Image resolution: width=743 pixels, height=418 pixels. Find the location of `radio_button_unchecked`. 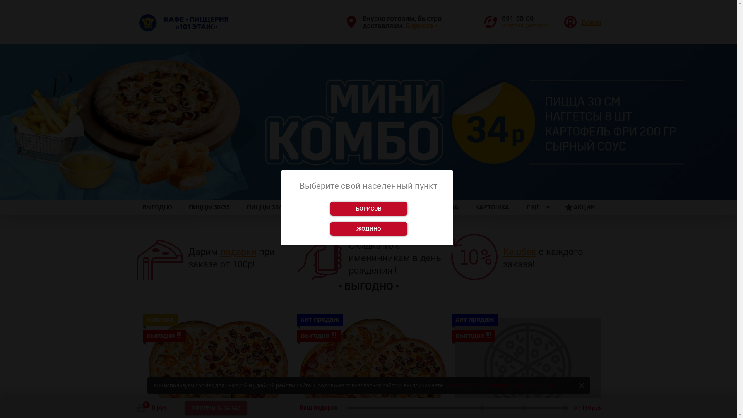

radio_button_unchecked is located at coordinates (361, 186).